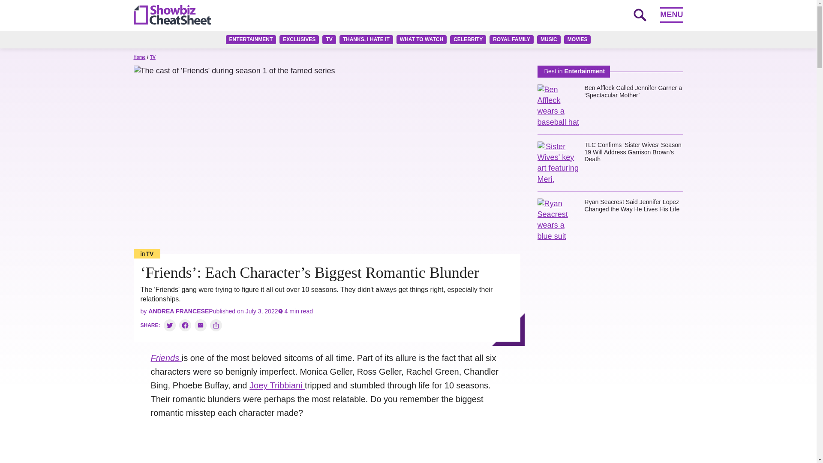 This screenshot has height=463, width=823. Describe the element at coordinates (166, 358) in the screenshot. I see `Friends ` at that location.